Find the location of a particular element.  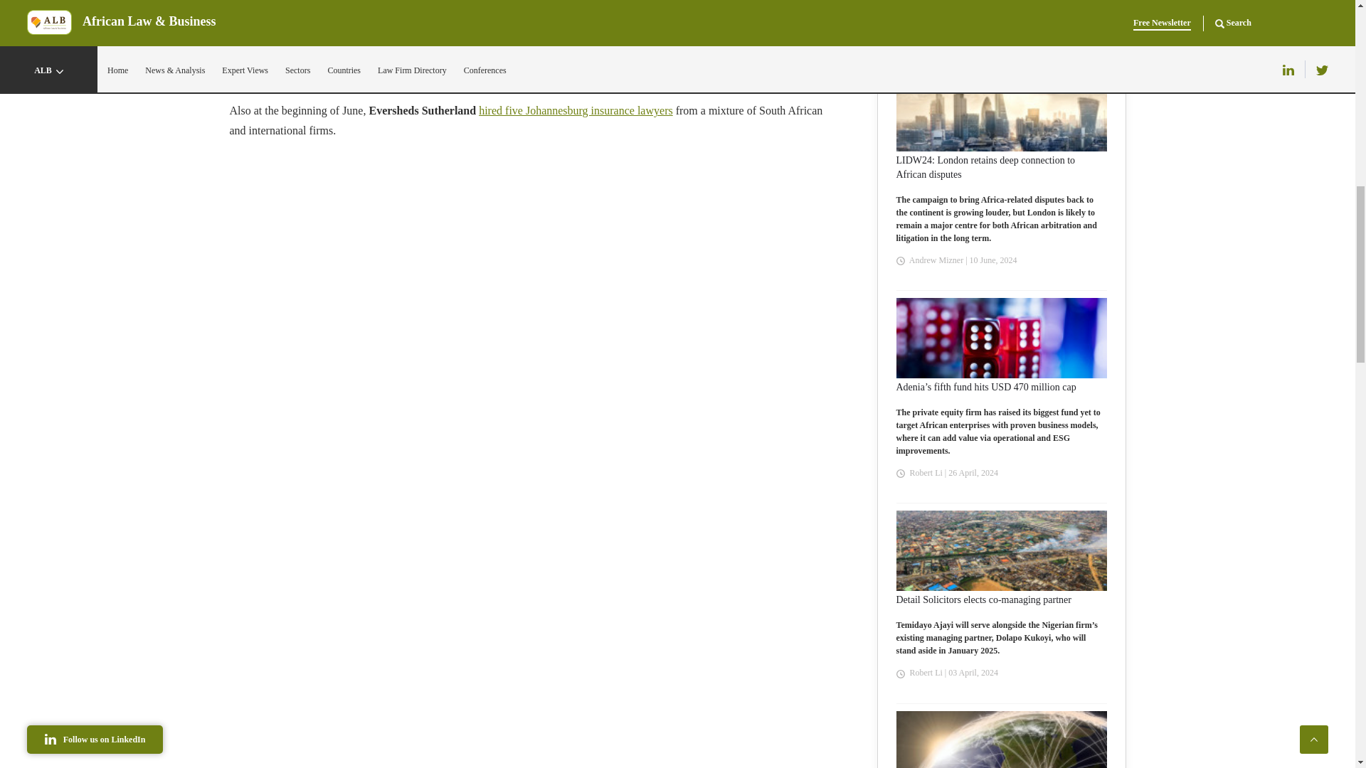

promoted nine lawyers to partner is located at coordinates (305, 80).